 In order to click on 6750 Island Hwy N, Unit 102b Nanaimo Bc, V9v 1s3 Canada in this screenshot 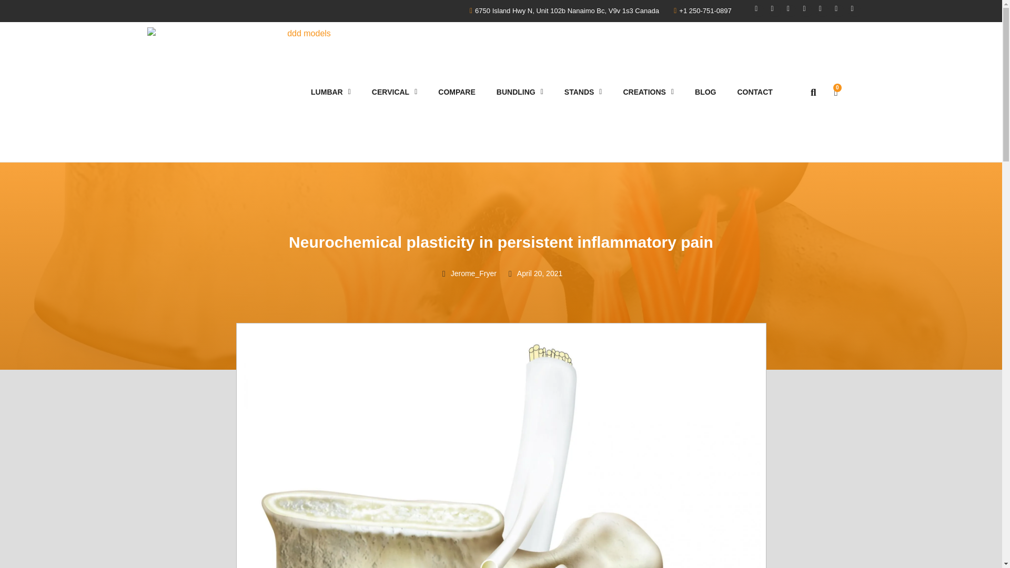, I will do `click(561, 11)`.